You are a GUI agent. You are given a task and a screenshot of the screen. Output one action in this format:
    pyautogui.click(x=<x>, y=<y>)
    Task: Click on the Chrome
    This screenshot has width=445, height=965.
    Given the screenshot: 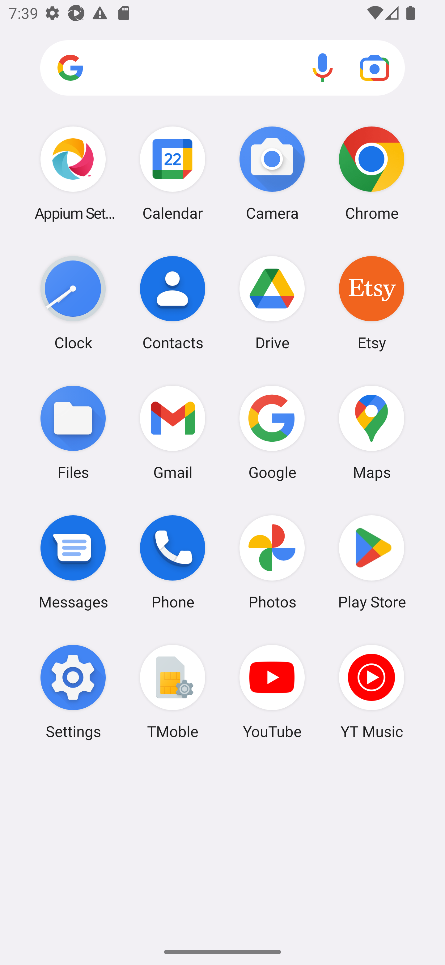 What is the action you would take?
    pyautogui.click(x=371, y=173)
    